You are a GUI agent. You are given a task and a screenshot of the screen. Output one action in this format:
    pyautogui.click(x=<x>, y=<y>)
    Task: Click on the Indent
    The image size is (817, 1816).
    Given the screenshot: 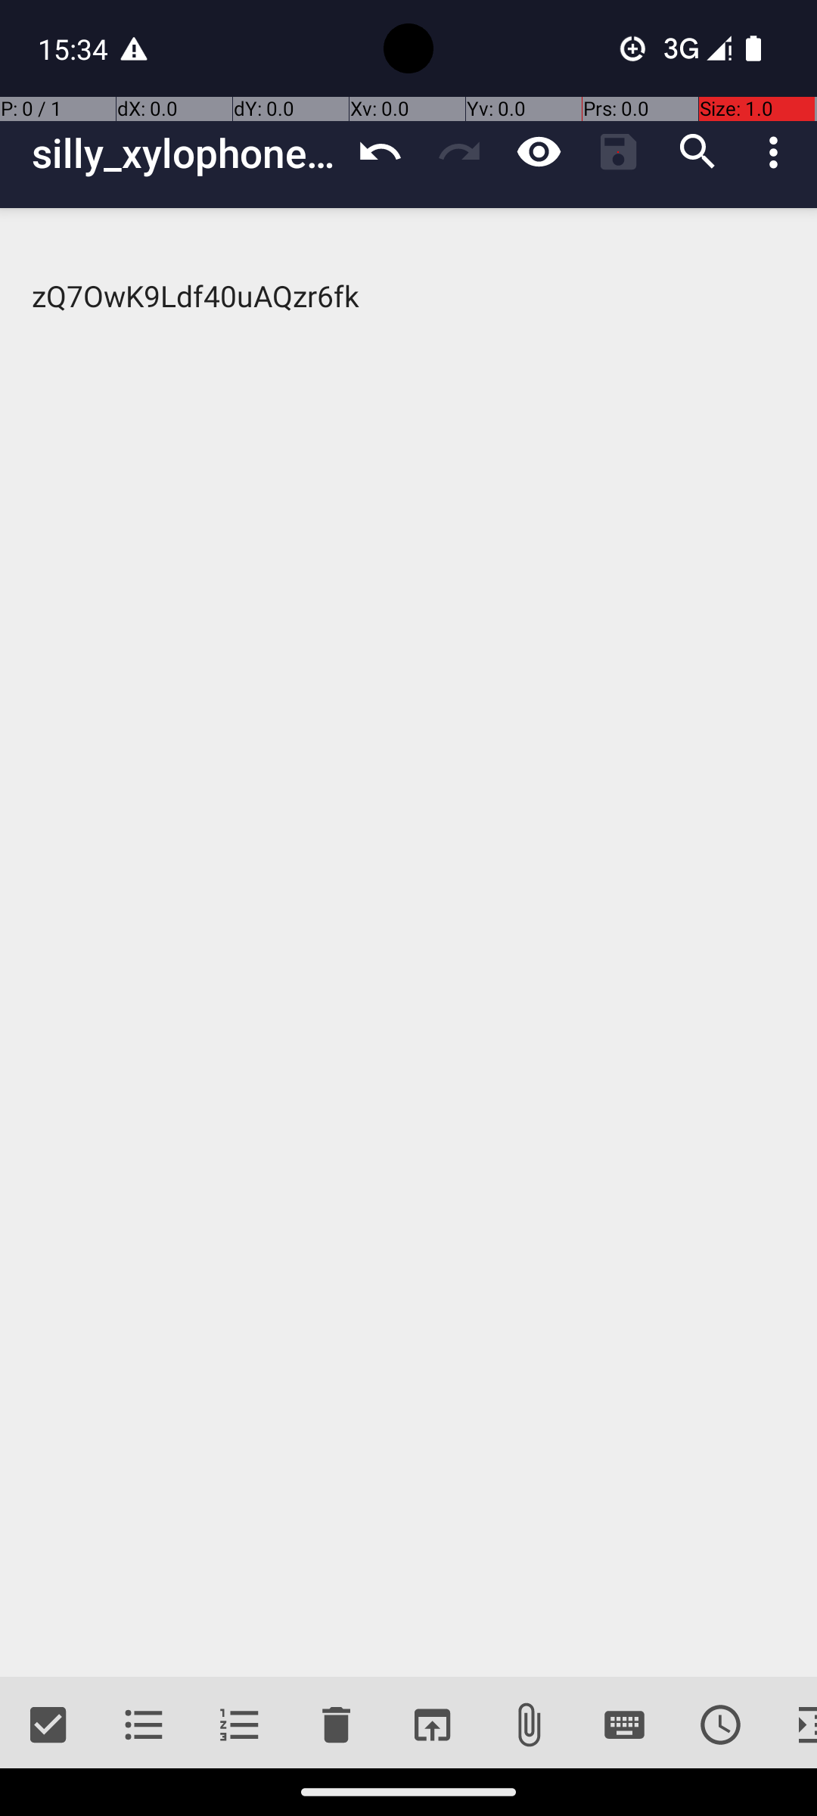 What is the action you would take?
    pyautogui.click(x=793, y=1725)
    